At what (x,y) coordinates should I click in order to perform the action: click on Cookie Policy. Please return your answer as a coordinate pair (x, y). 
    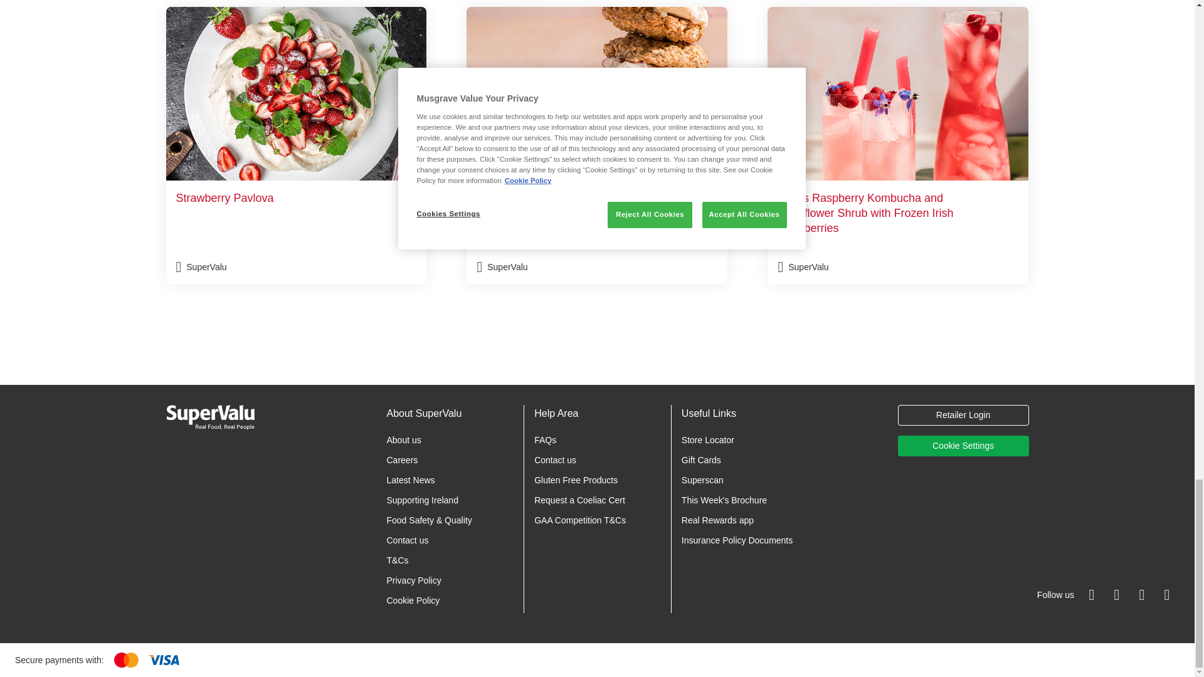
    Looking at the image, I should click on (413, 601).